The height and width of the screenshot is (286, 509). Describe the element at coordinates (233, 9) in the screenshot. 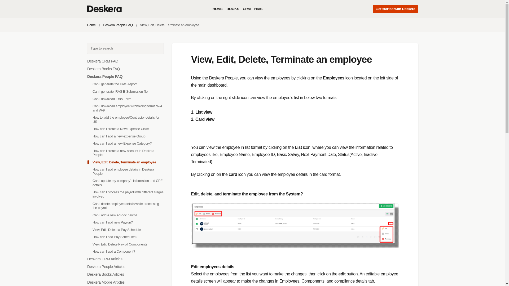

I see `BOOKS` at that location.